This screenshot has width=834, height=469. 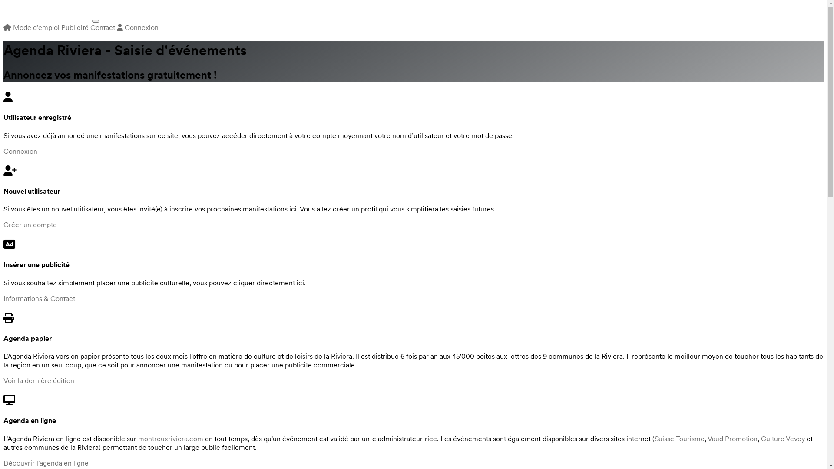 What do you see at coordinates (783, 439) in the screenshot?
I see `Culture Vevey` at bounding box center [783, 439].